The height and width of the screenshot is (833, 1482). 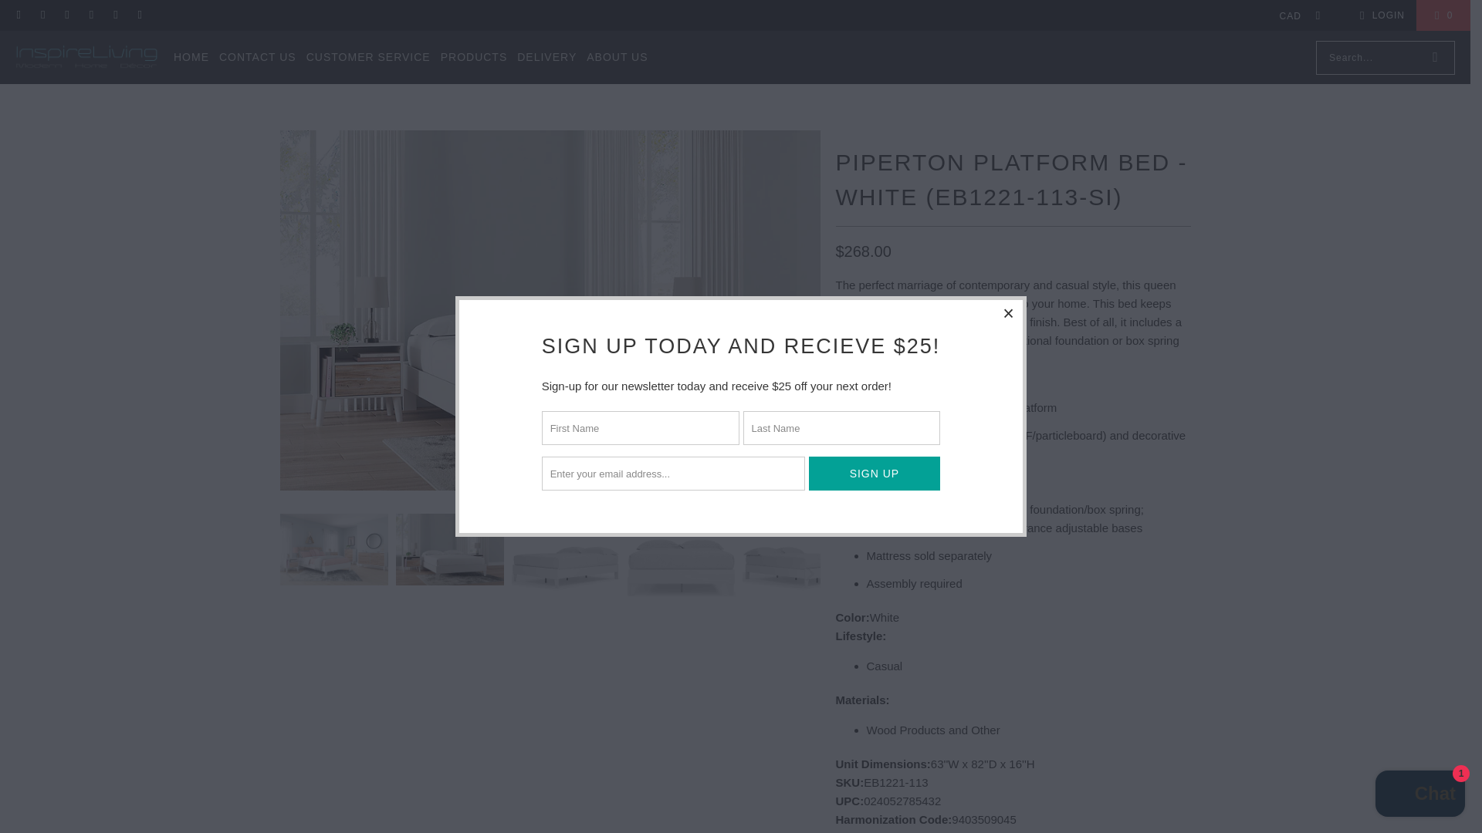 I want to click on Sign Up, so click(x=875, y=474).